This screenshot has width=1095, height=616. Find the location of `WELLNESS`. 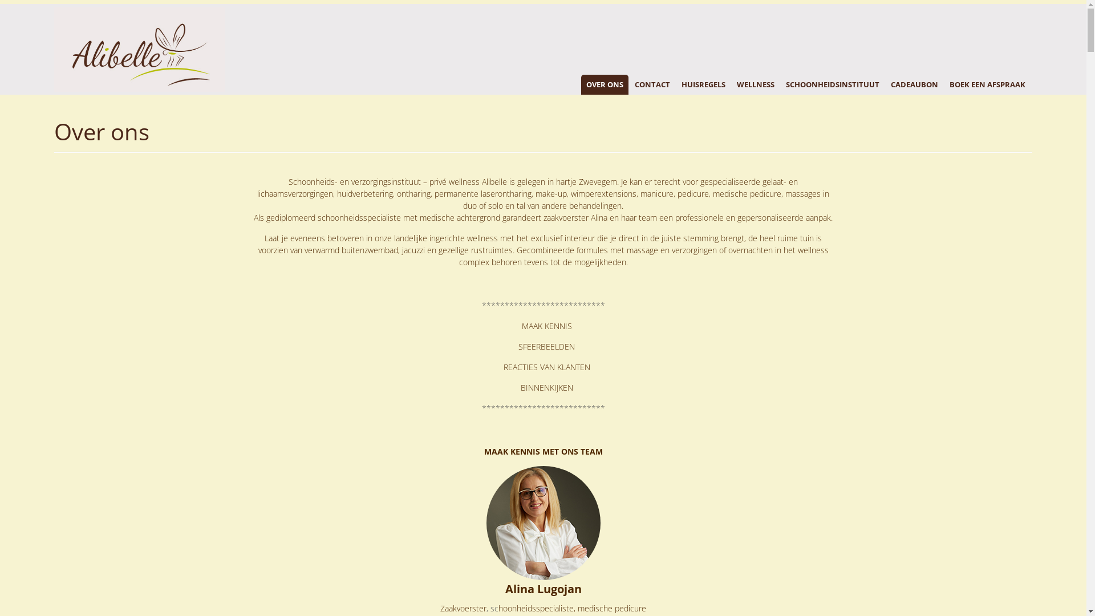

WELLNESS is located at coordinates (756, 84).